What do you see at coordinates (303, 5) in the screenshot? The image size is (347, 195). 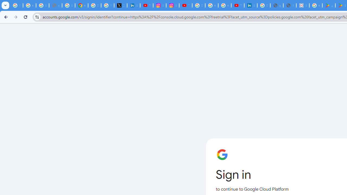 I see `Data Privacy Framework` at bounding box center [303, 5].